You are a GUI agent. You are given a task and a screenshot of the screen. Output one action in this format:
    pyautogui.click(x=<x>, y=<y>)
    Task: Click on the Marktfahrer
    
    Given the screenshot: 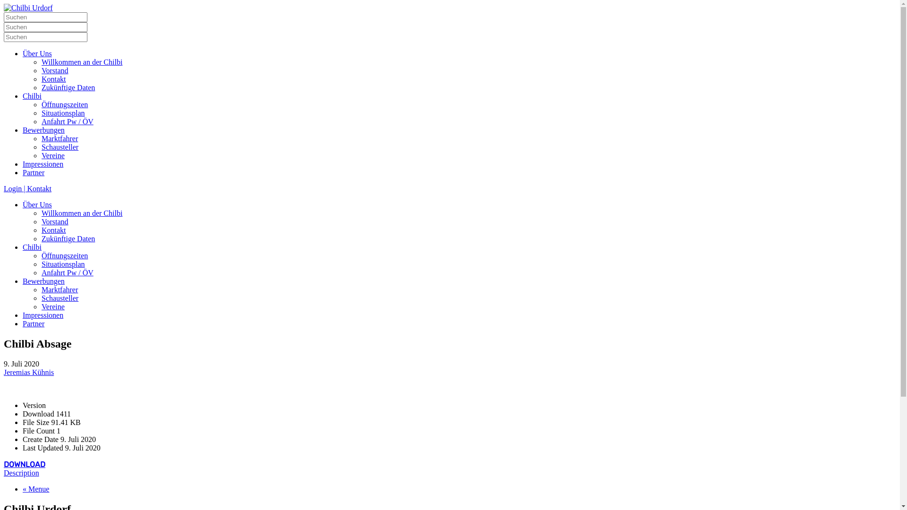 What is the action you would take?
    pyautogui.click(x=60, y=139)
    